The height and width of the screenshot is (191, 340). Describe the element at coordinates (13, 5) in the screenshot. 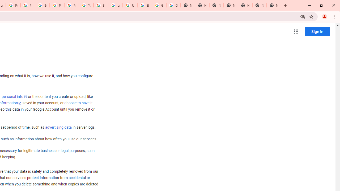

I see `Privacy Help Center - Policies Help` at that location.